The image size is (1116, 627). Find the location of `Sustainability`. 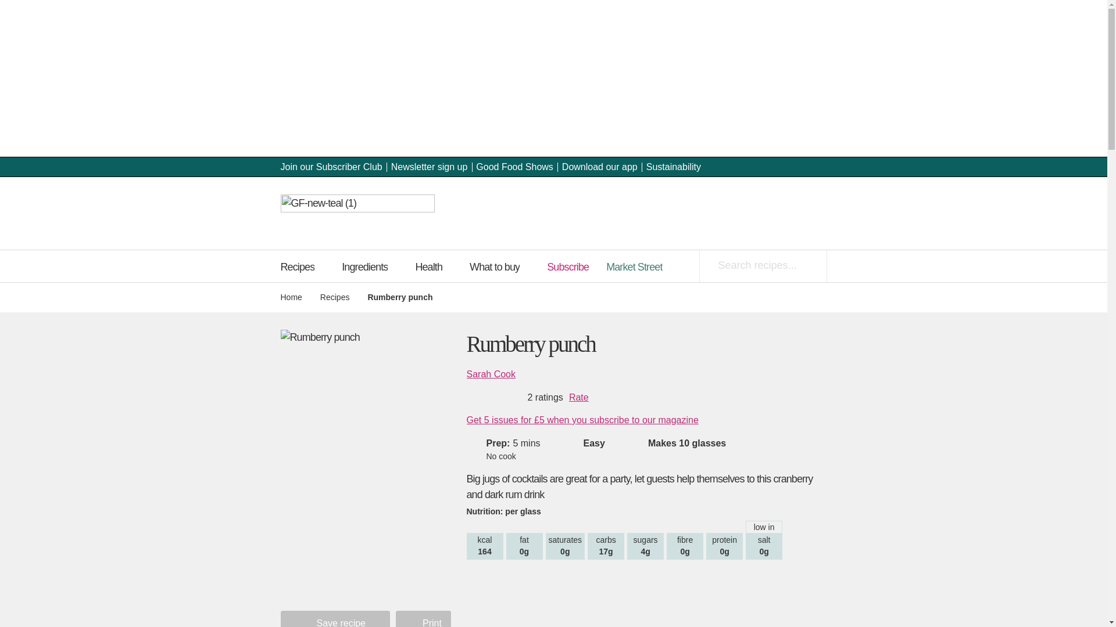

Sustainability is located at coordinates (673, 166).